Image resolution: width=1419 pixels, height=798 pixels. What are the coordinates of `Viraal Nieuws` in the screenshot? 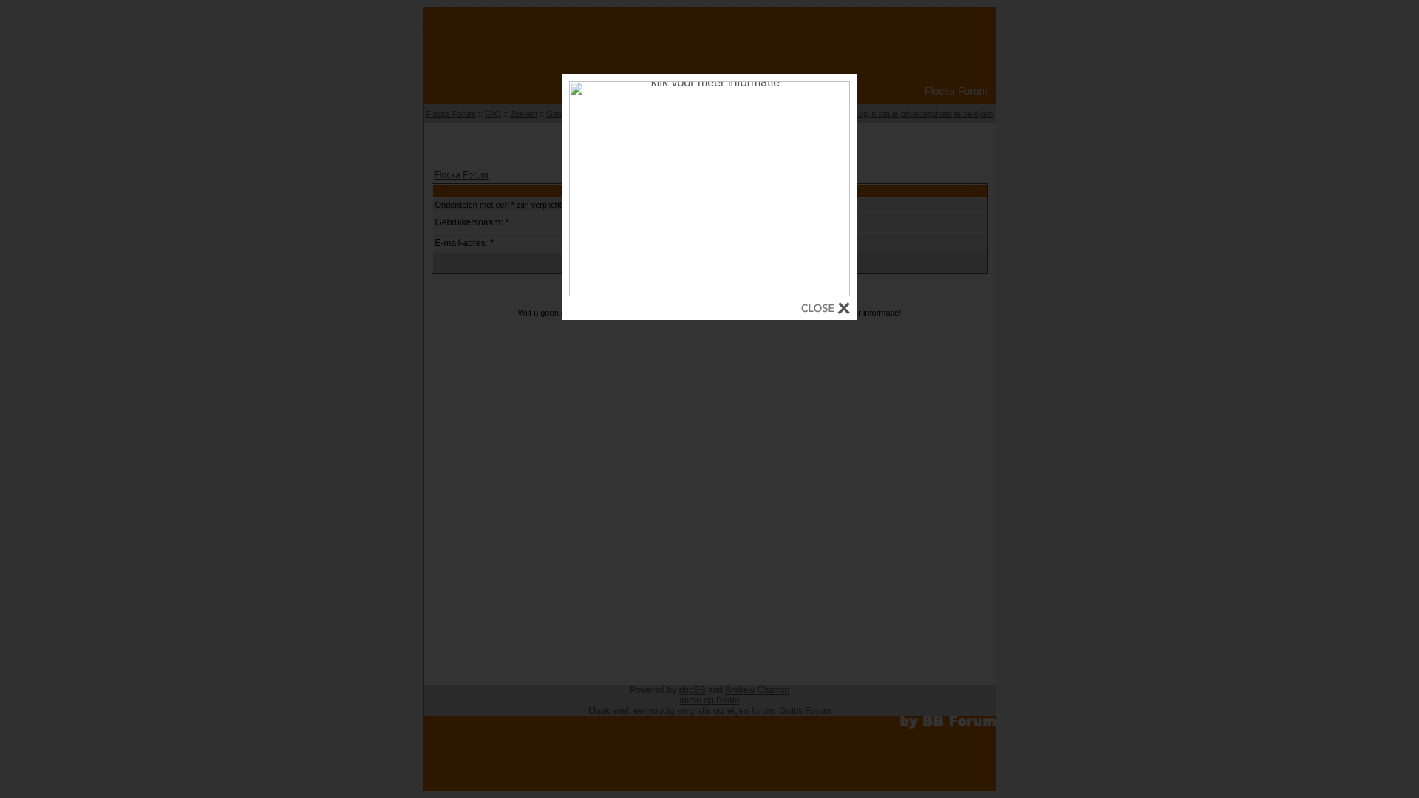 It's located at (709, 140).